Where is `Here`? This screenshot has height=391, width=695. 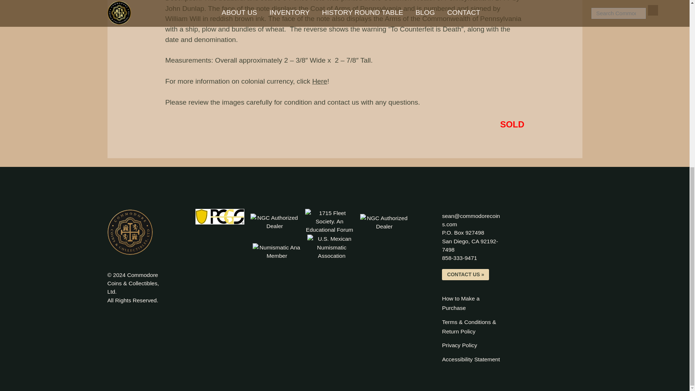
Here is located at coordinates (460, 303).